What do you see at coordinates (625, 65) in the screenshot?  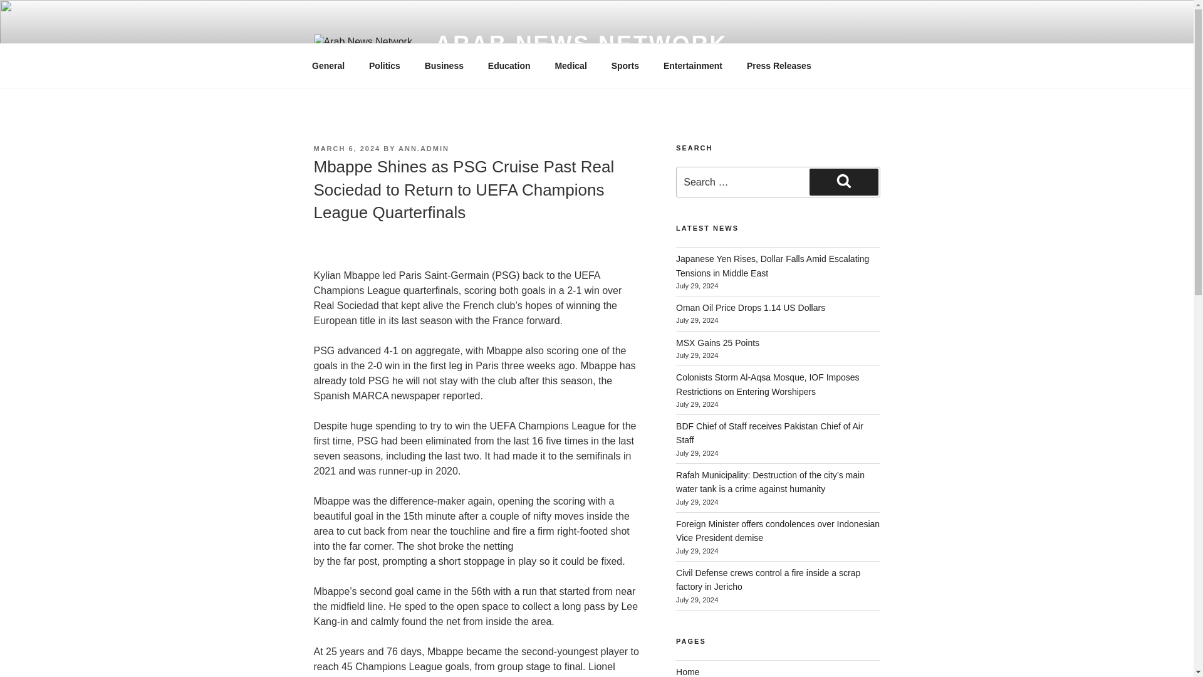 I see `Sports` at bounding box center [625, 65].